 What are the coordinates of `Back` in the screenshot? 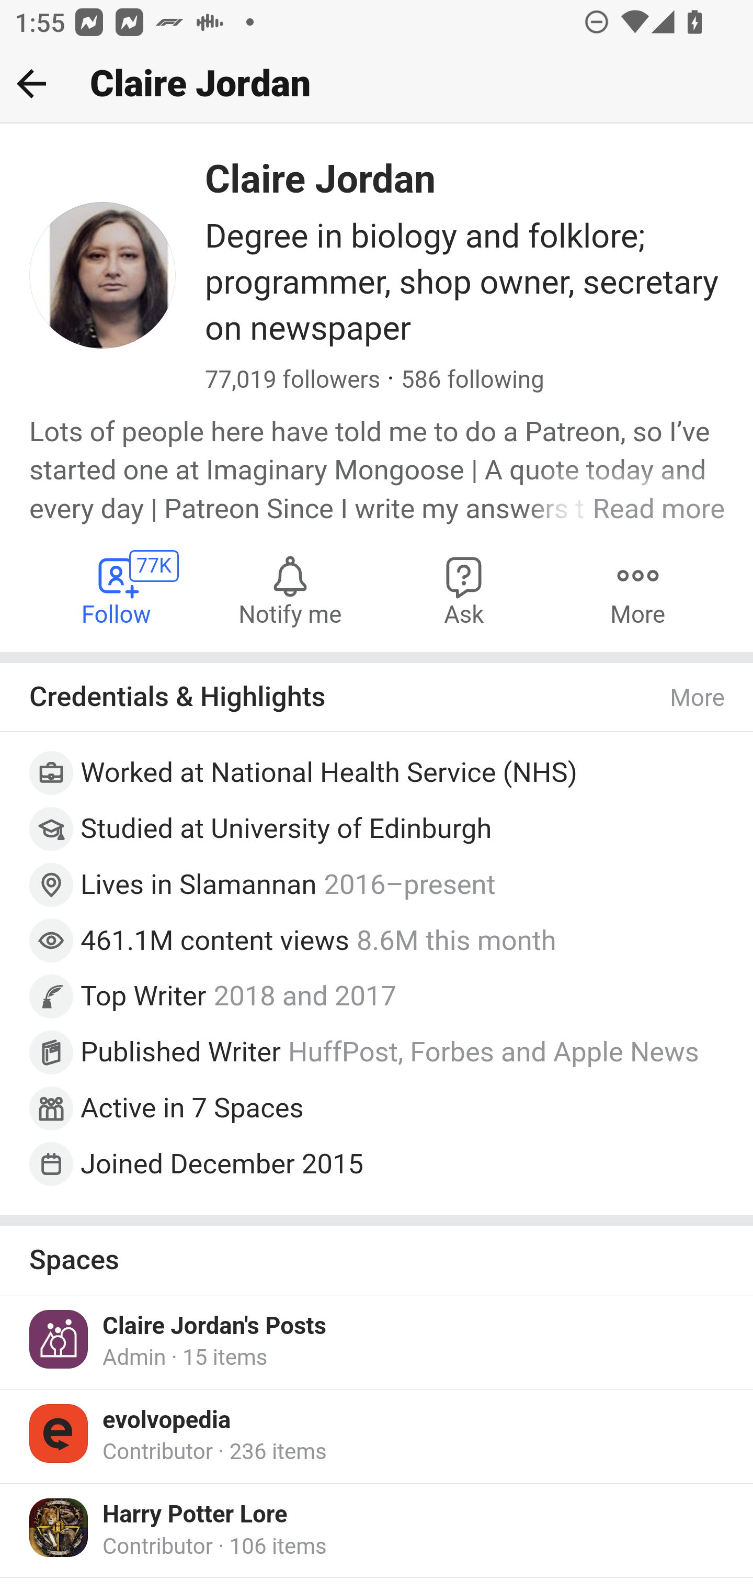 It's located at (31, 83).